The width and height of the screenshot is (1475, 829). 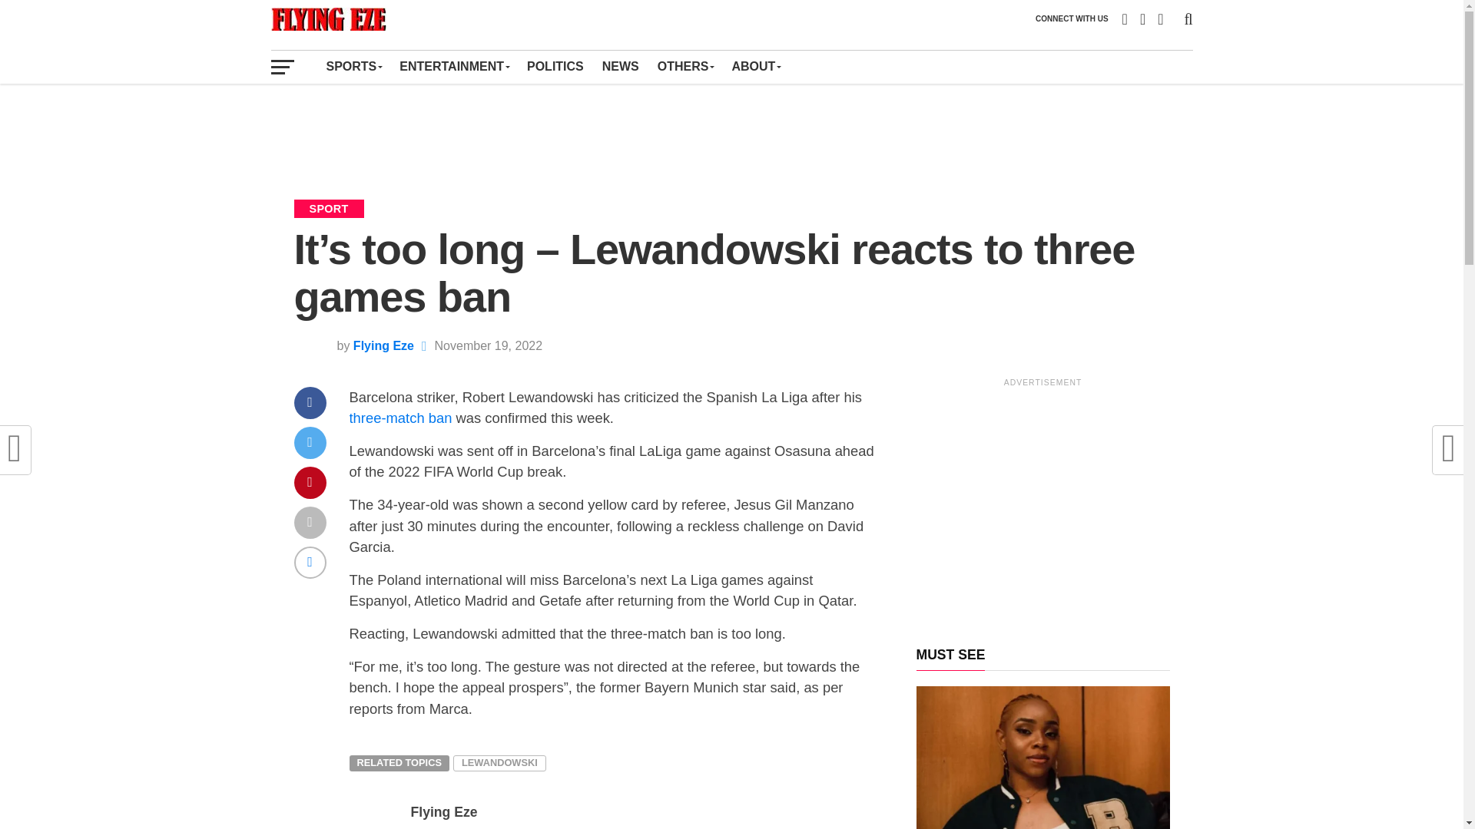 I want to click on POLITICS, so click(x=555, y=66).